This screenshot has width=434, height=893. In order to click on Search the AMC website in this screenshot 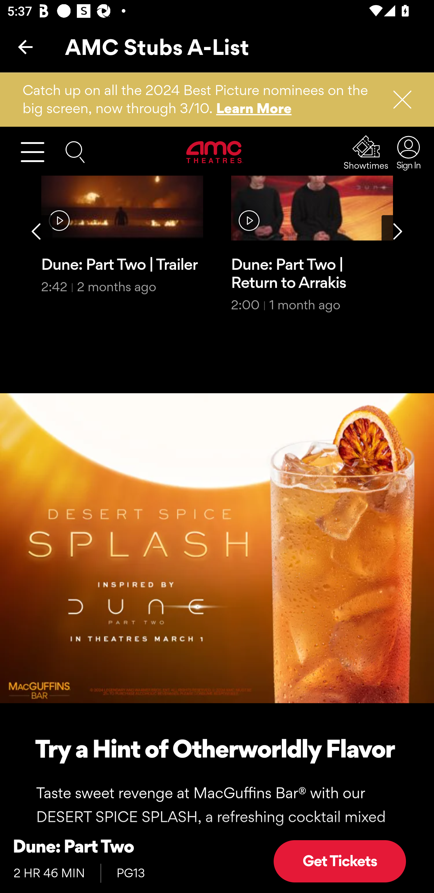, I will do `click(75, 152)`.